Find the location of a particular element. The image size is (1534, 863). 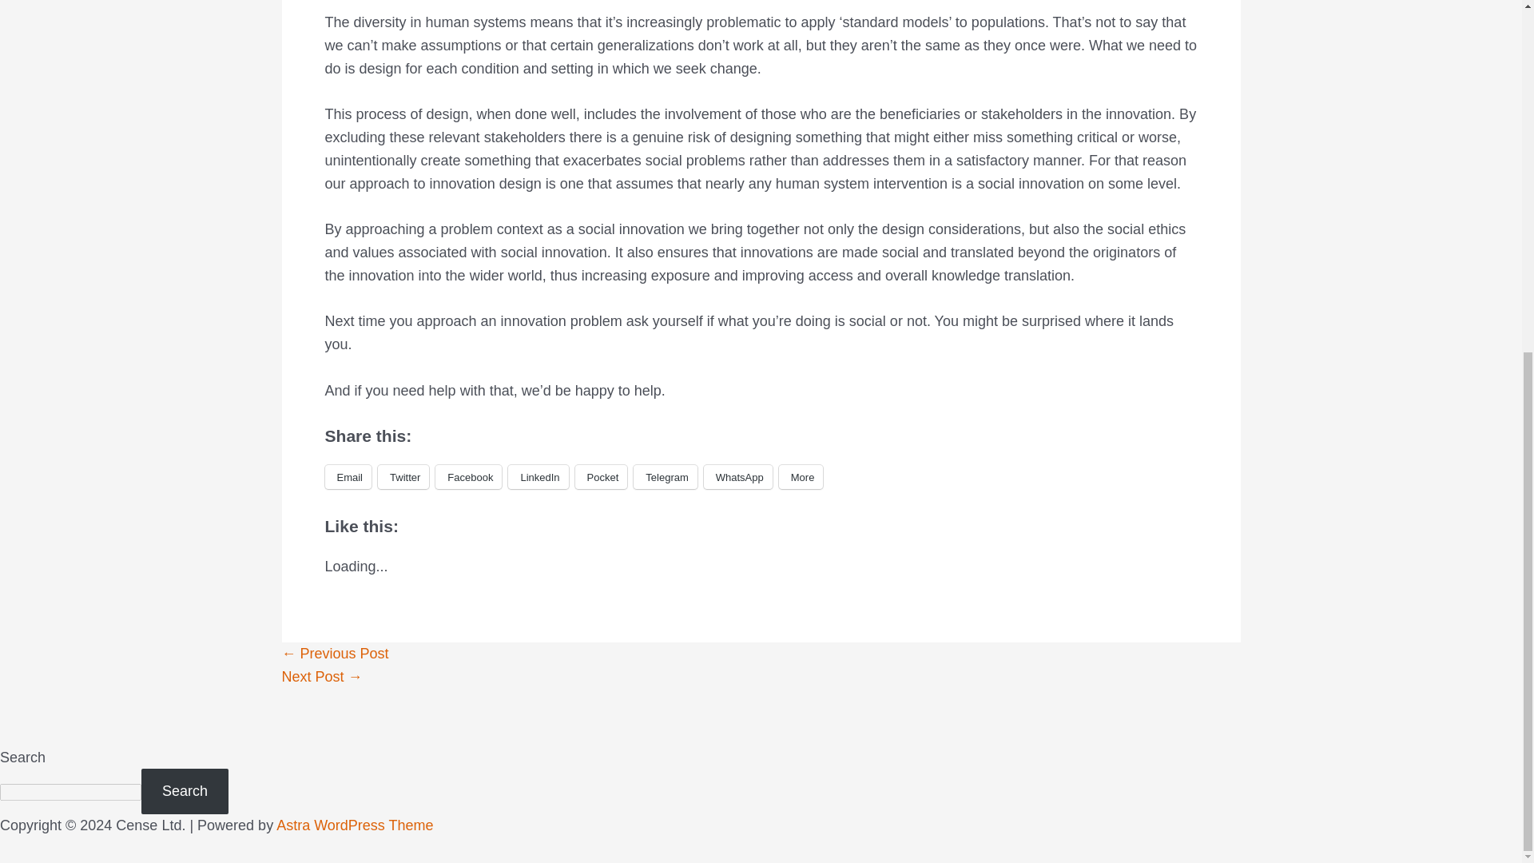

Click to email a link to a friend is located at coordinates (347, 477).